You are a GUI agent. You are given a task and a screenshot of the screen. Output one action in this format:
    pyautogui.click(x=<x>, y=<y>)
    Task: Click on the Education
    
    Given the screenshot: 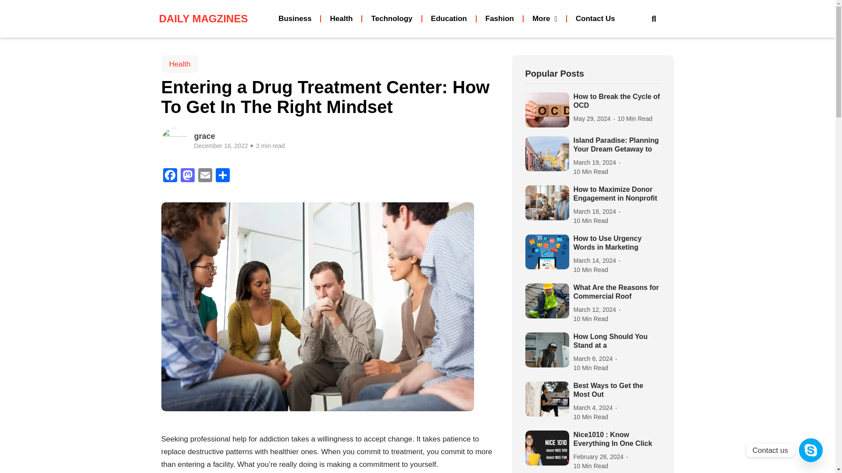 What is the action you would take?
    pyautogui.click(x=449, y=18)
    